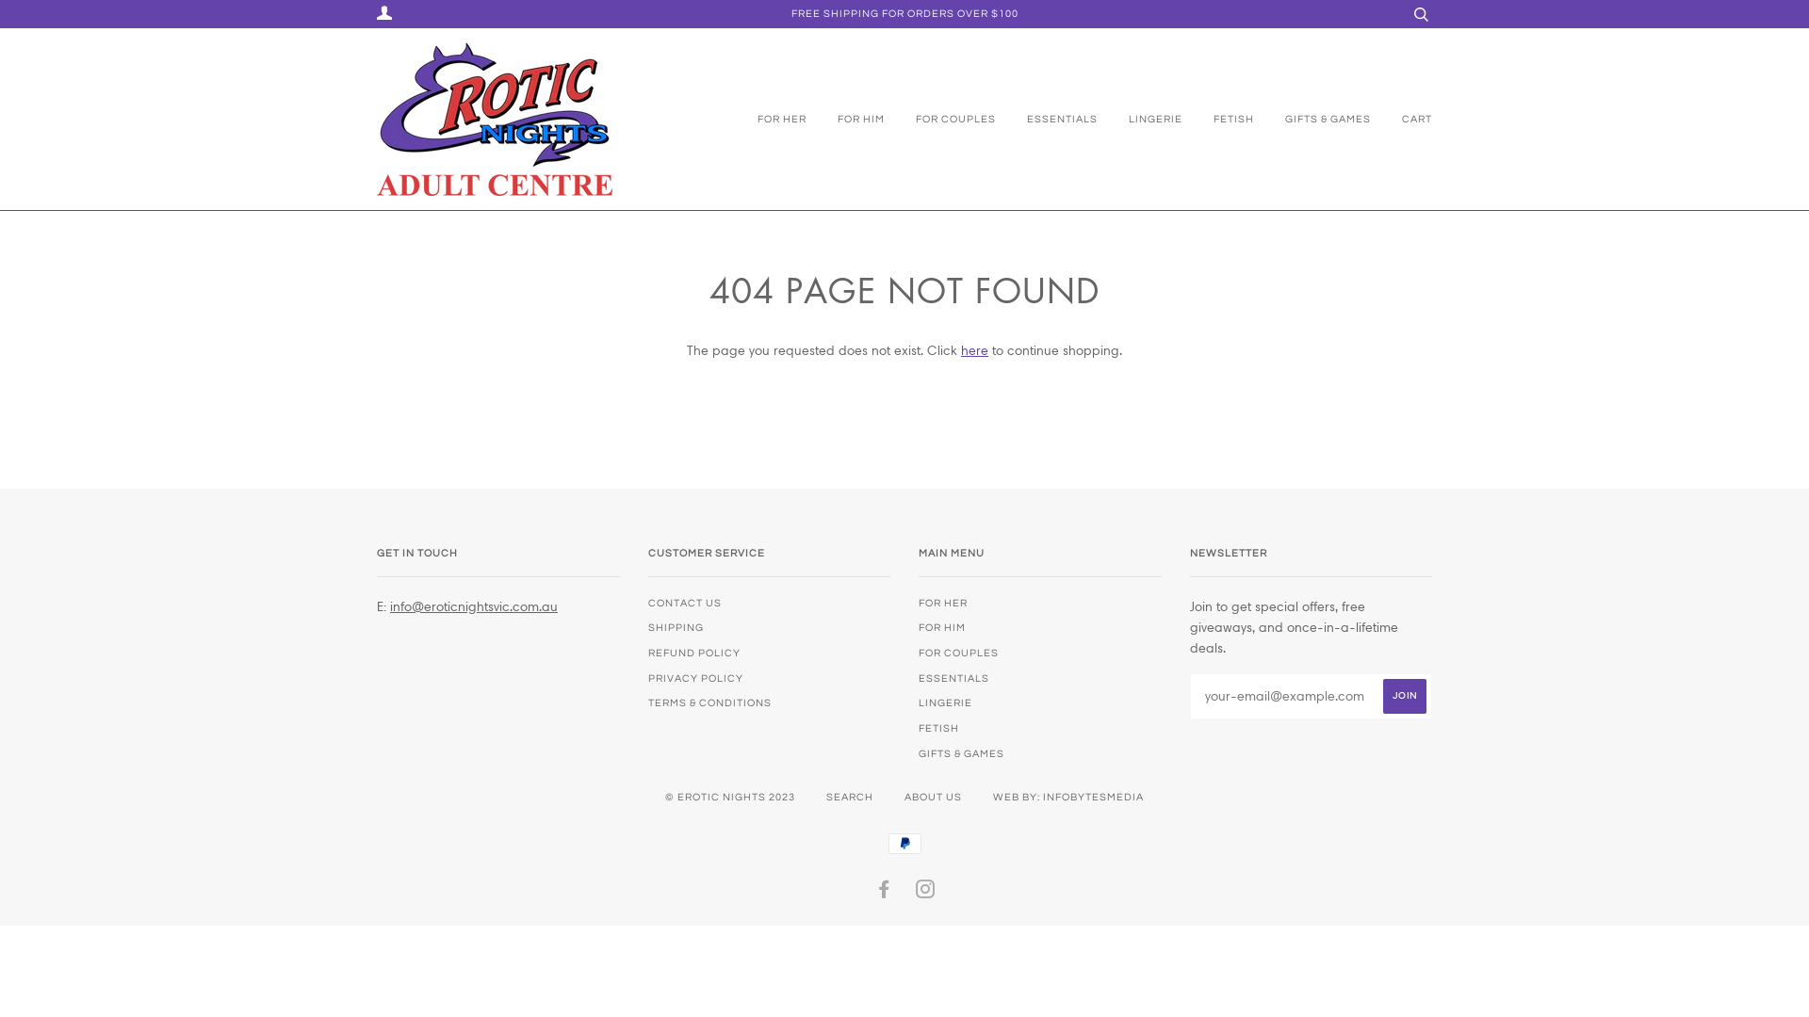 The width and height of the screenshot is (1809, 1017). What do you see at coordinates (942, 119) in the screenshot?
I see `FOR COUPLES` at bounding box center [942, 119].